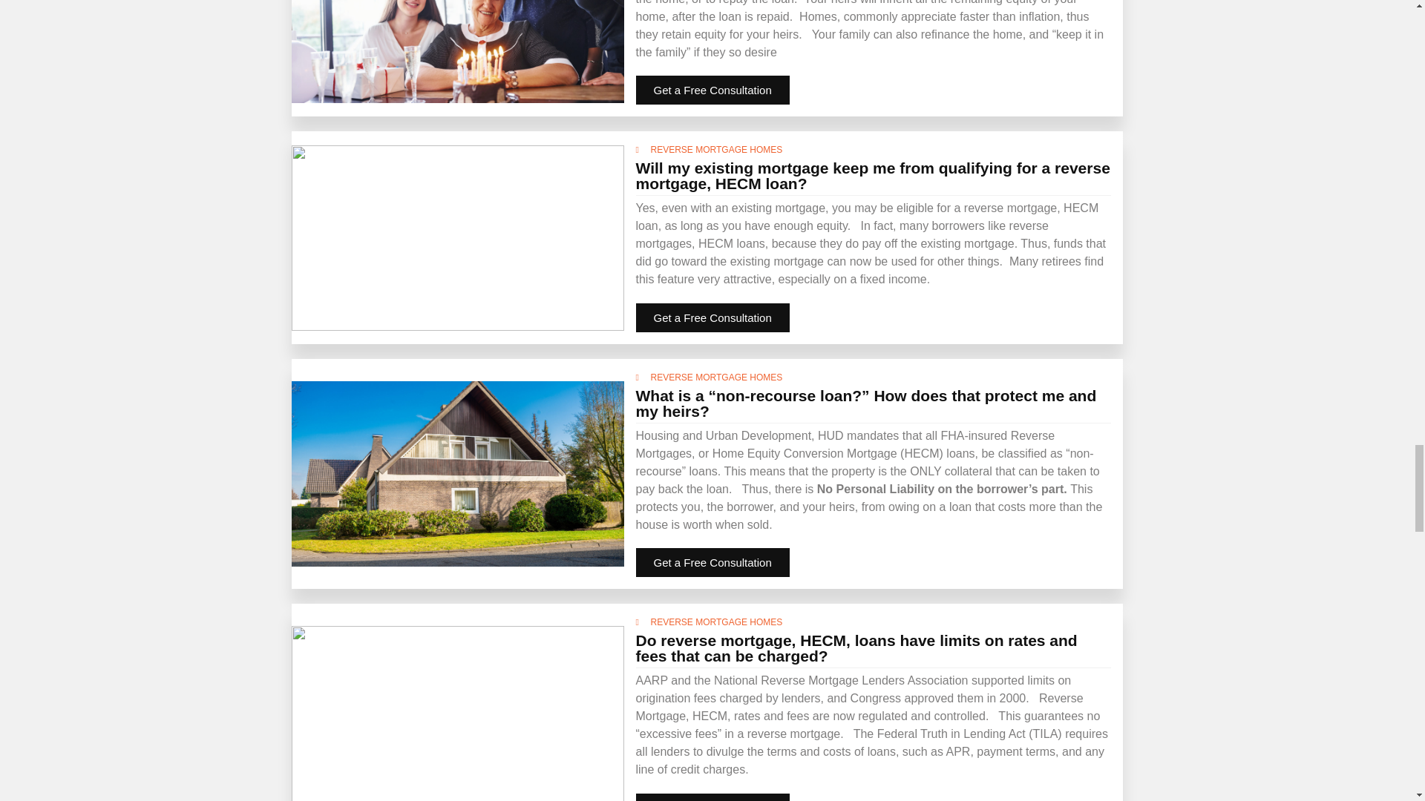  I want to click on Get a Free Consultation, so click(712, 90).